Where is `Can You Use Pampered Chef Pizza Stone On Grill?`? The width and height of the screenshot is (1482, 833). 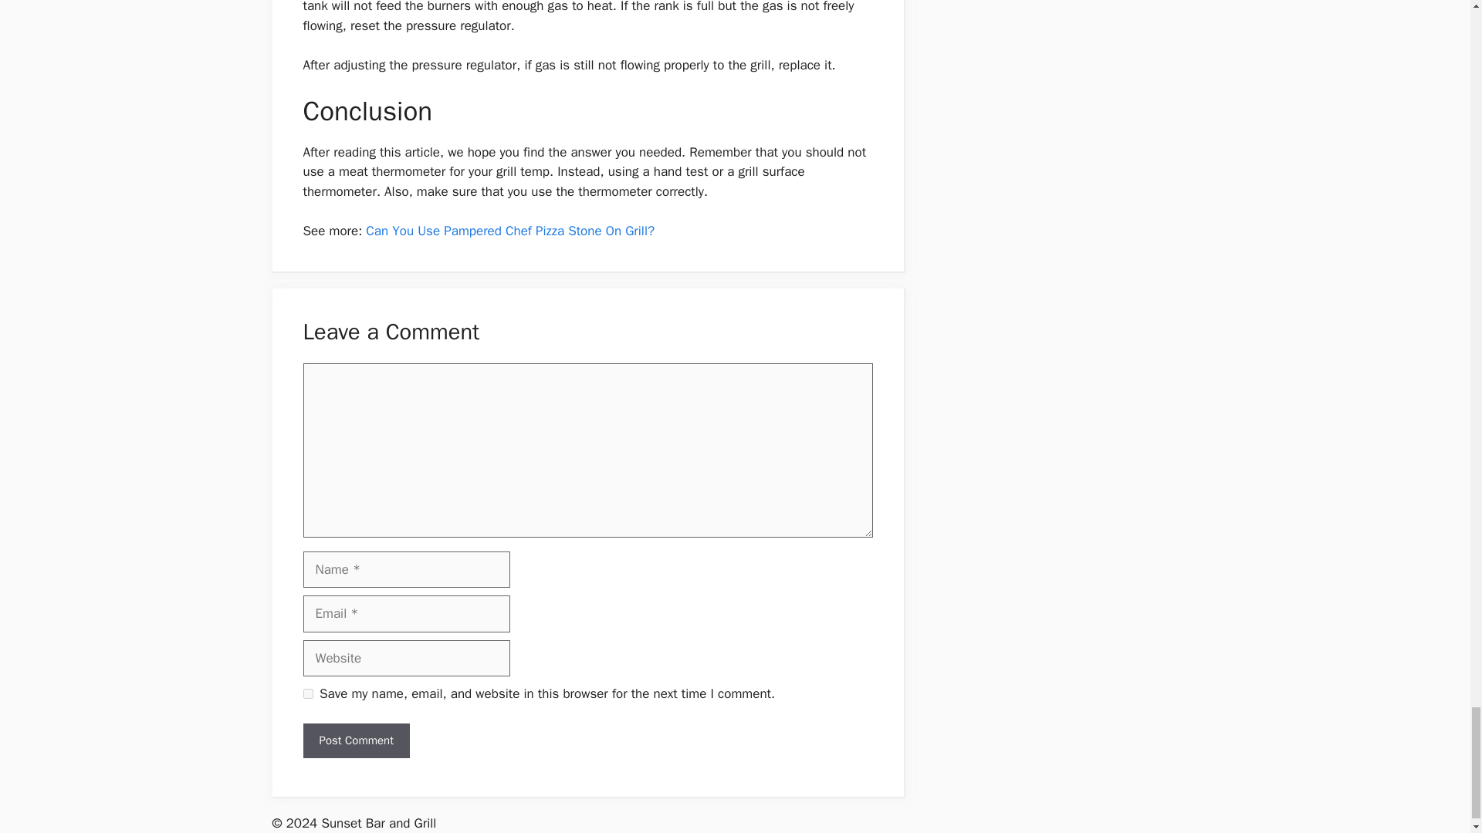 Can You Use Pampered Chef Pizza Stone On Grill? is located at coordinates (510, 231).